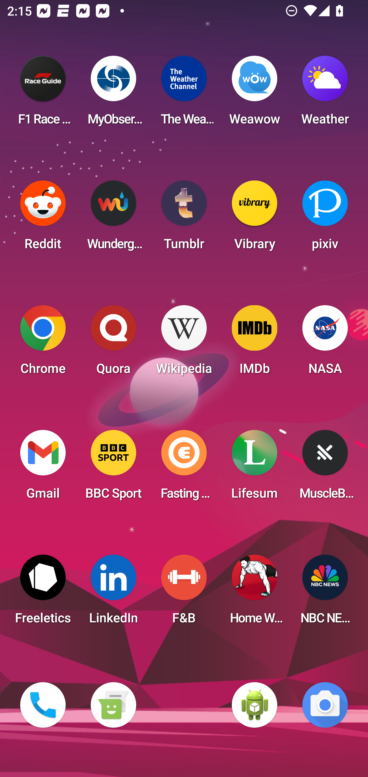  What do you see at coordinates (113, 468) in the screenshot?
I see `BBC Sport` at bounding box center [113, 468].